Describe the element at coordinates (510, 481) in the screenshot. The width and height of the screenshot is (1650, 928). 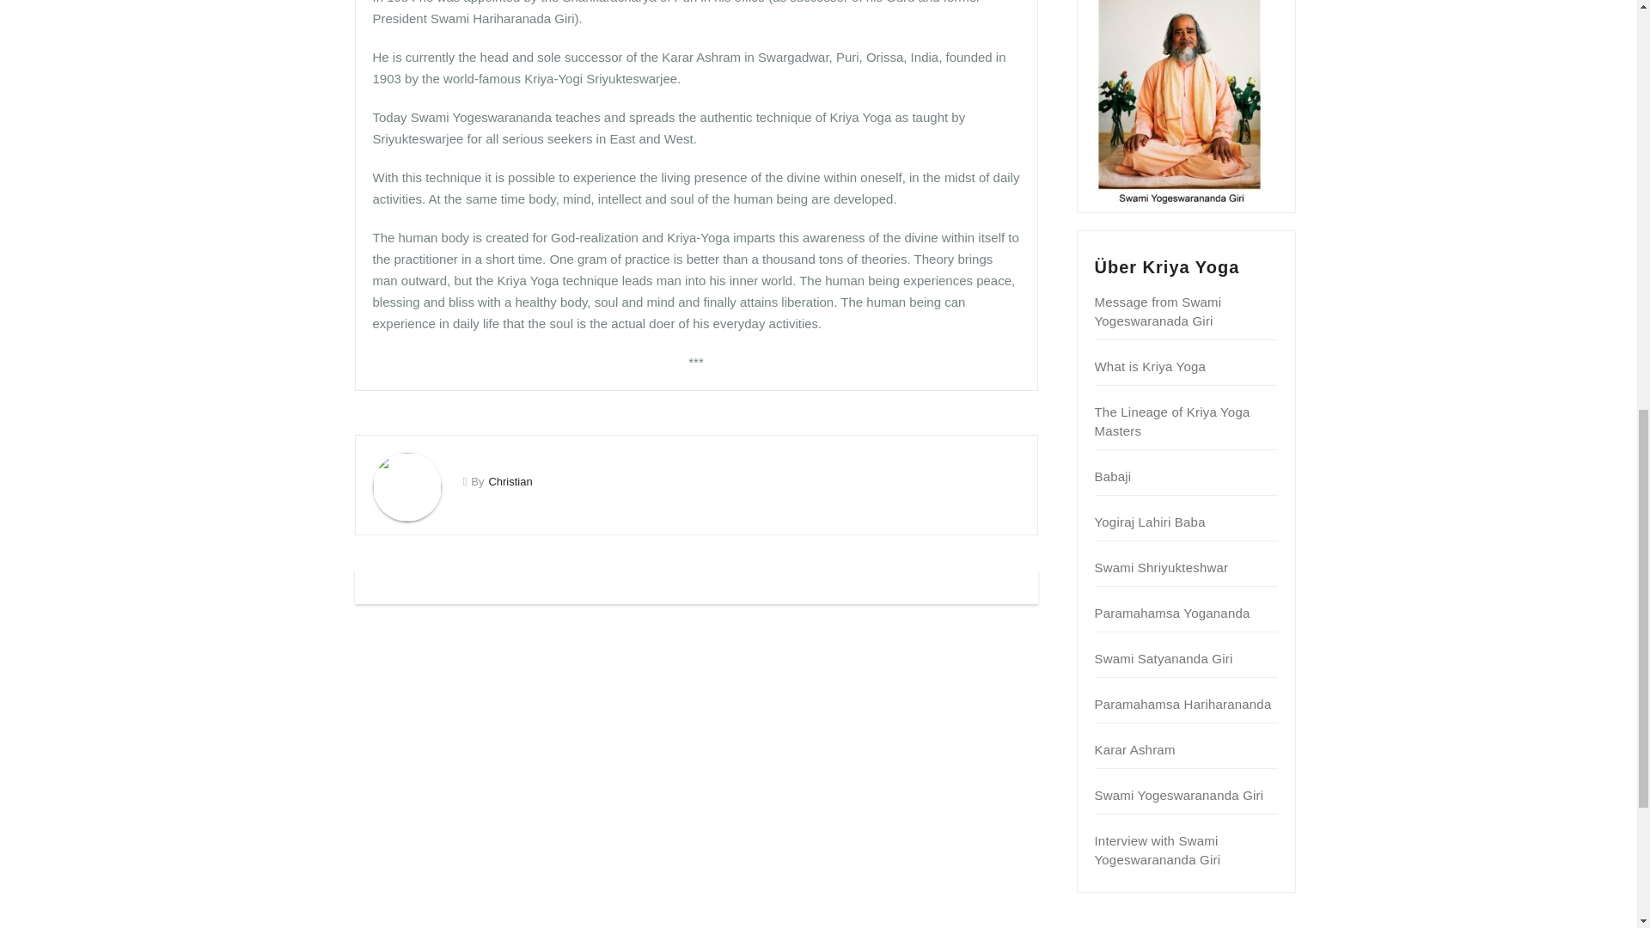
I see `Christian` at that location.